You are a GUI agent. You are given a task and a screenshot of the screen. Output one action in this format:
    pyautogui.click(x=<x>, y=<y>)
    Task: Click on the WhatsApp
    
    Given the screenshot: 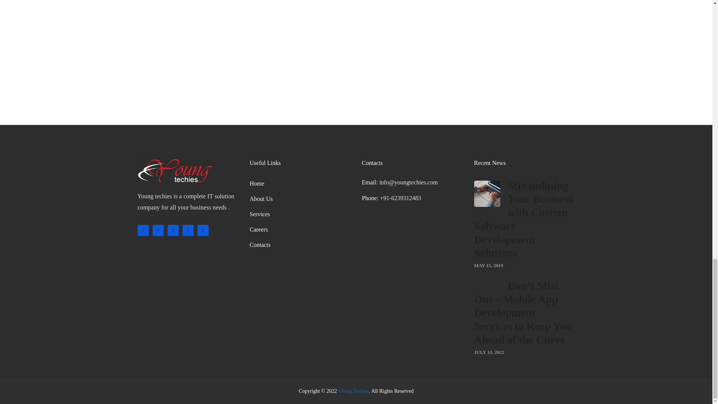 What is the action you would take?
    pyautogui.click(x=203, y=230)
    